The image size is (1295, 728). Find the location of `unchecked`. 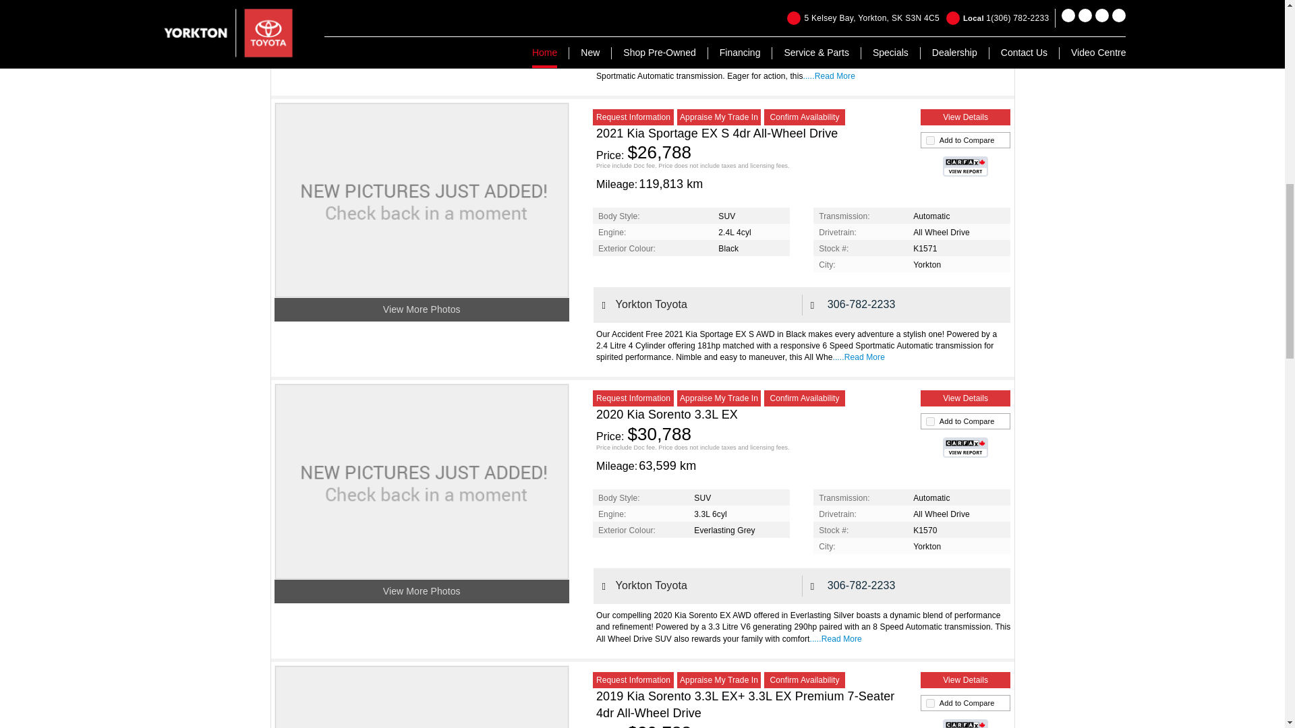

unchecked is located at coordinates (930, 421).